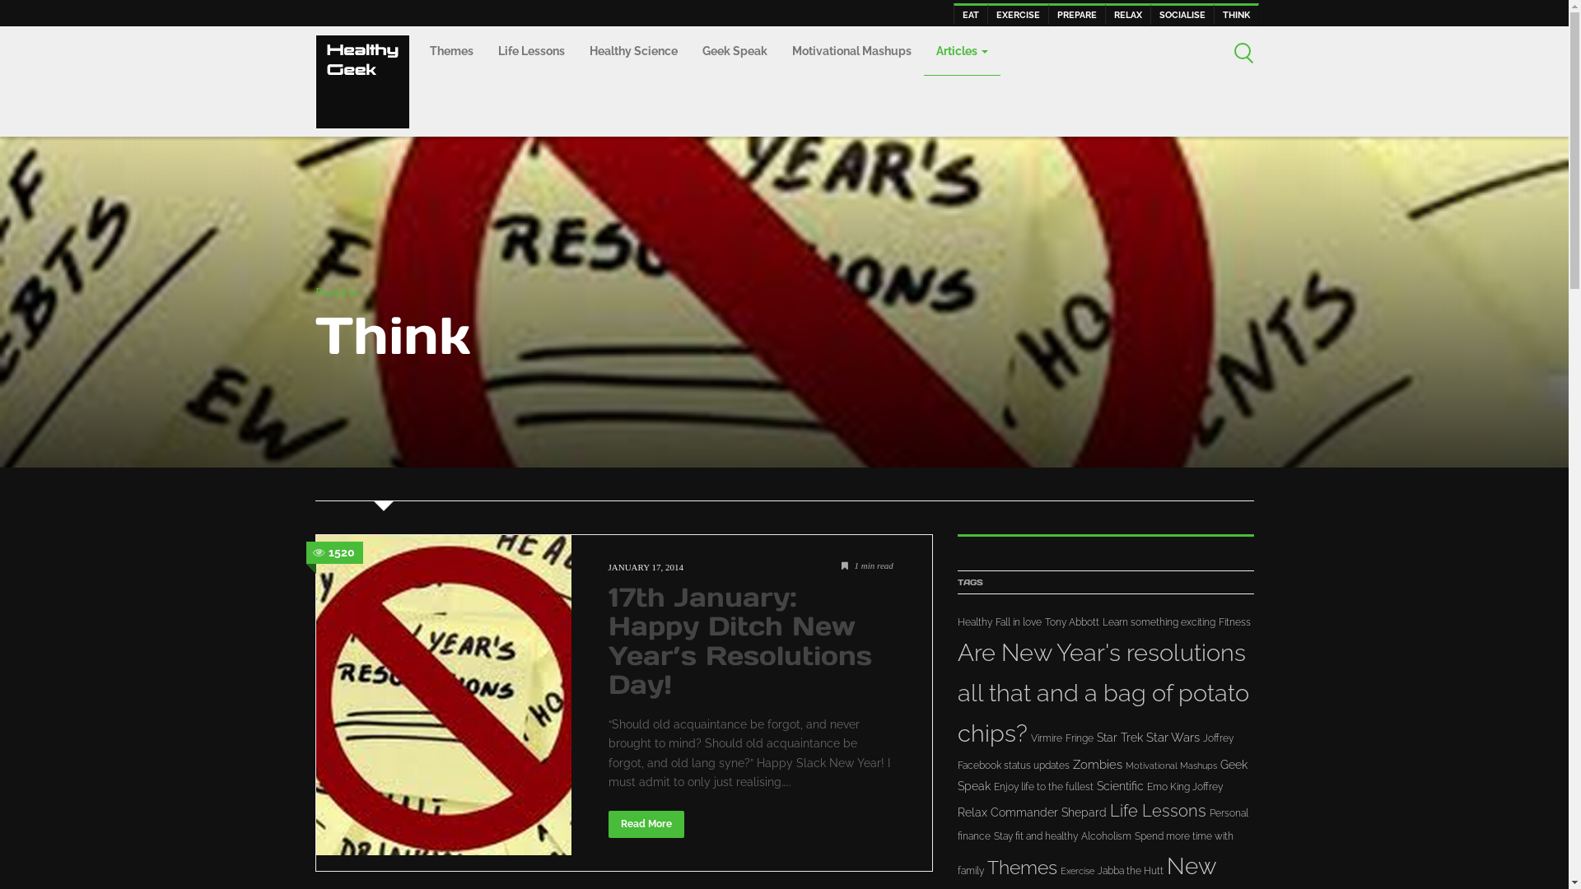 The height and width of the screenshot is (889, 1581). Describe the element at coordinates (361, 81) in the screenshot. I see `Healthy Geek` at that location.